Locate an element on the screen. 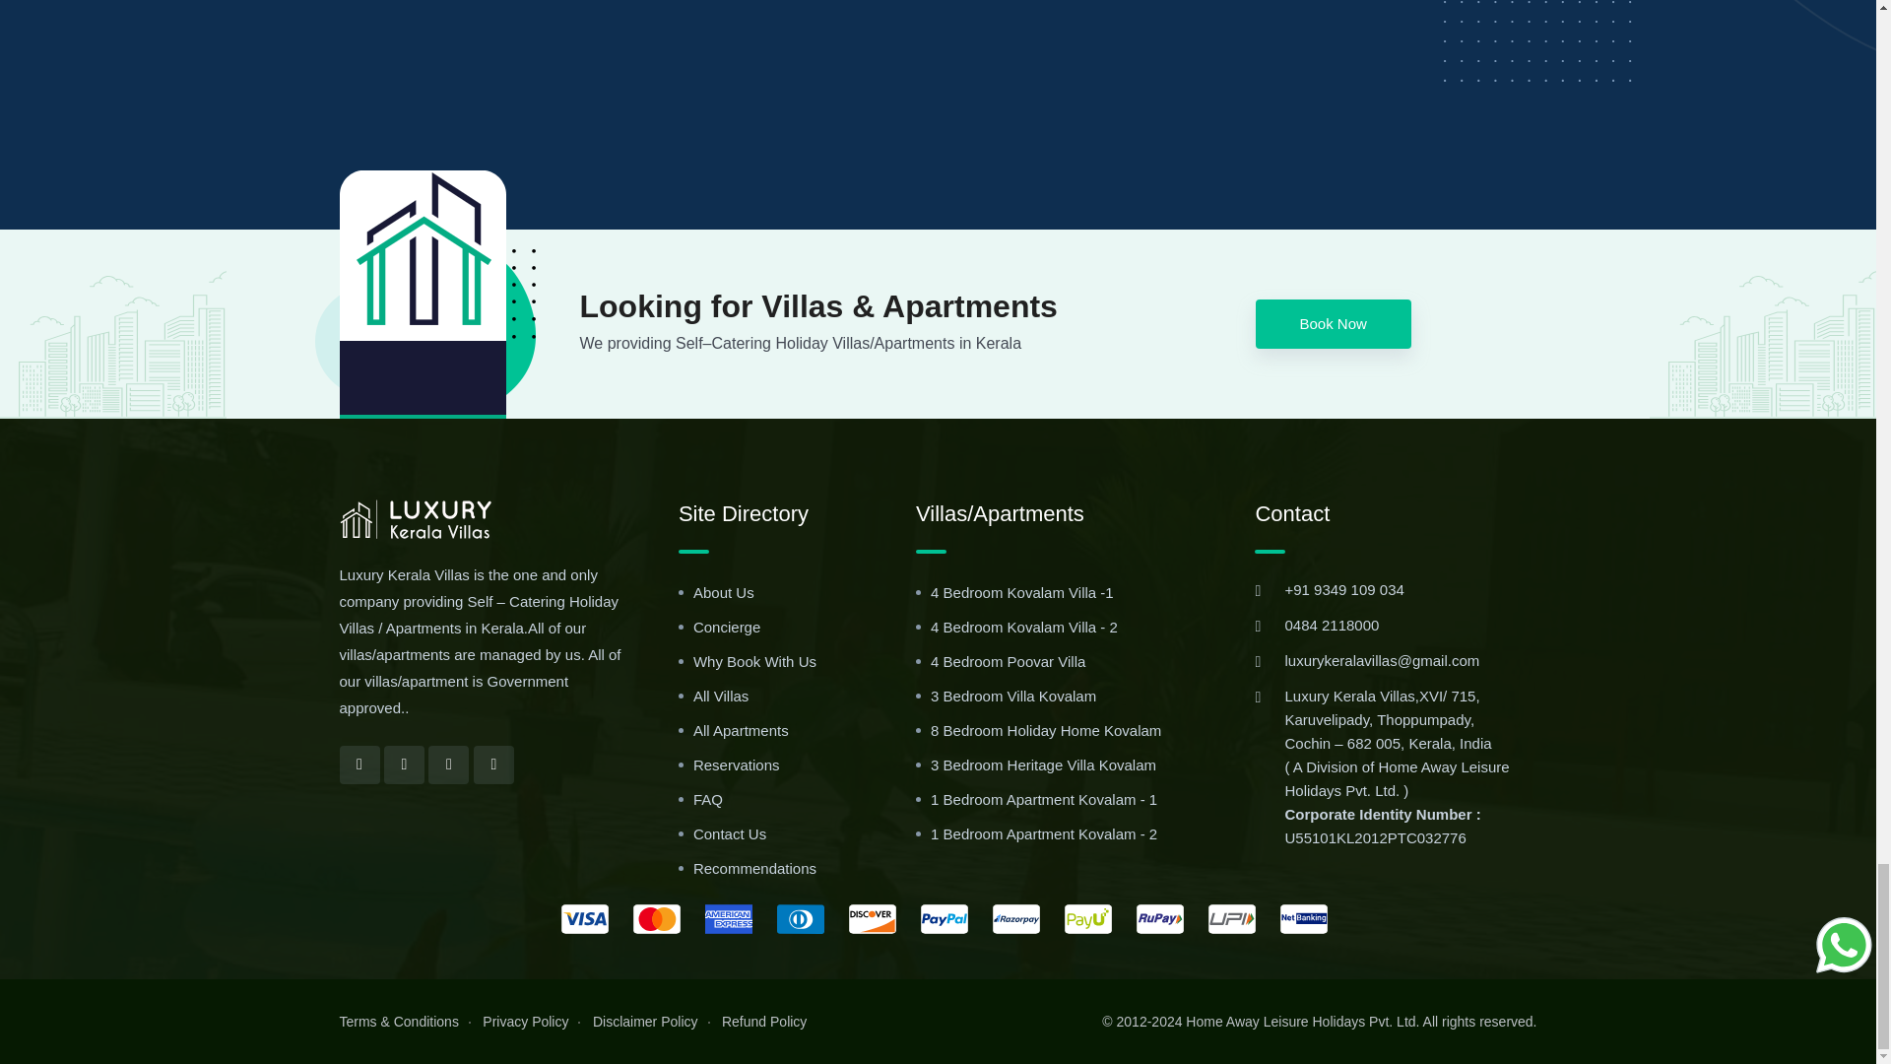  Discover is located at coordinates (873, 919).